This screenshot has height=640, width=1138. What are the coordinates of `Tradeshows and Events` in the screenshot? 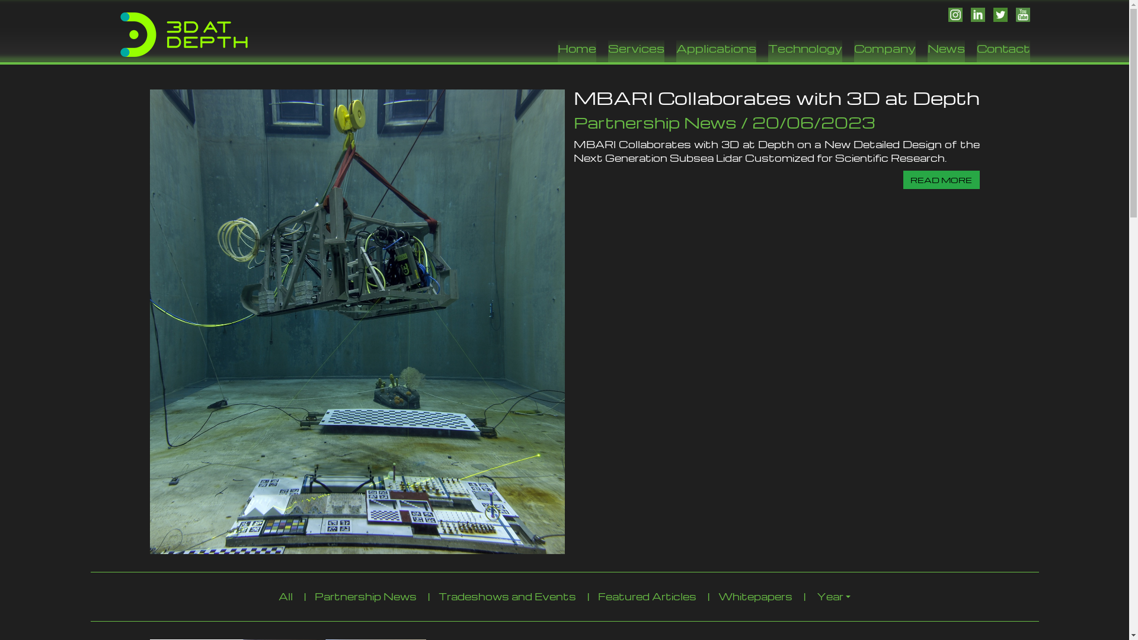 It's located at (507, 596).